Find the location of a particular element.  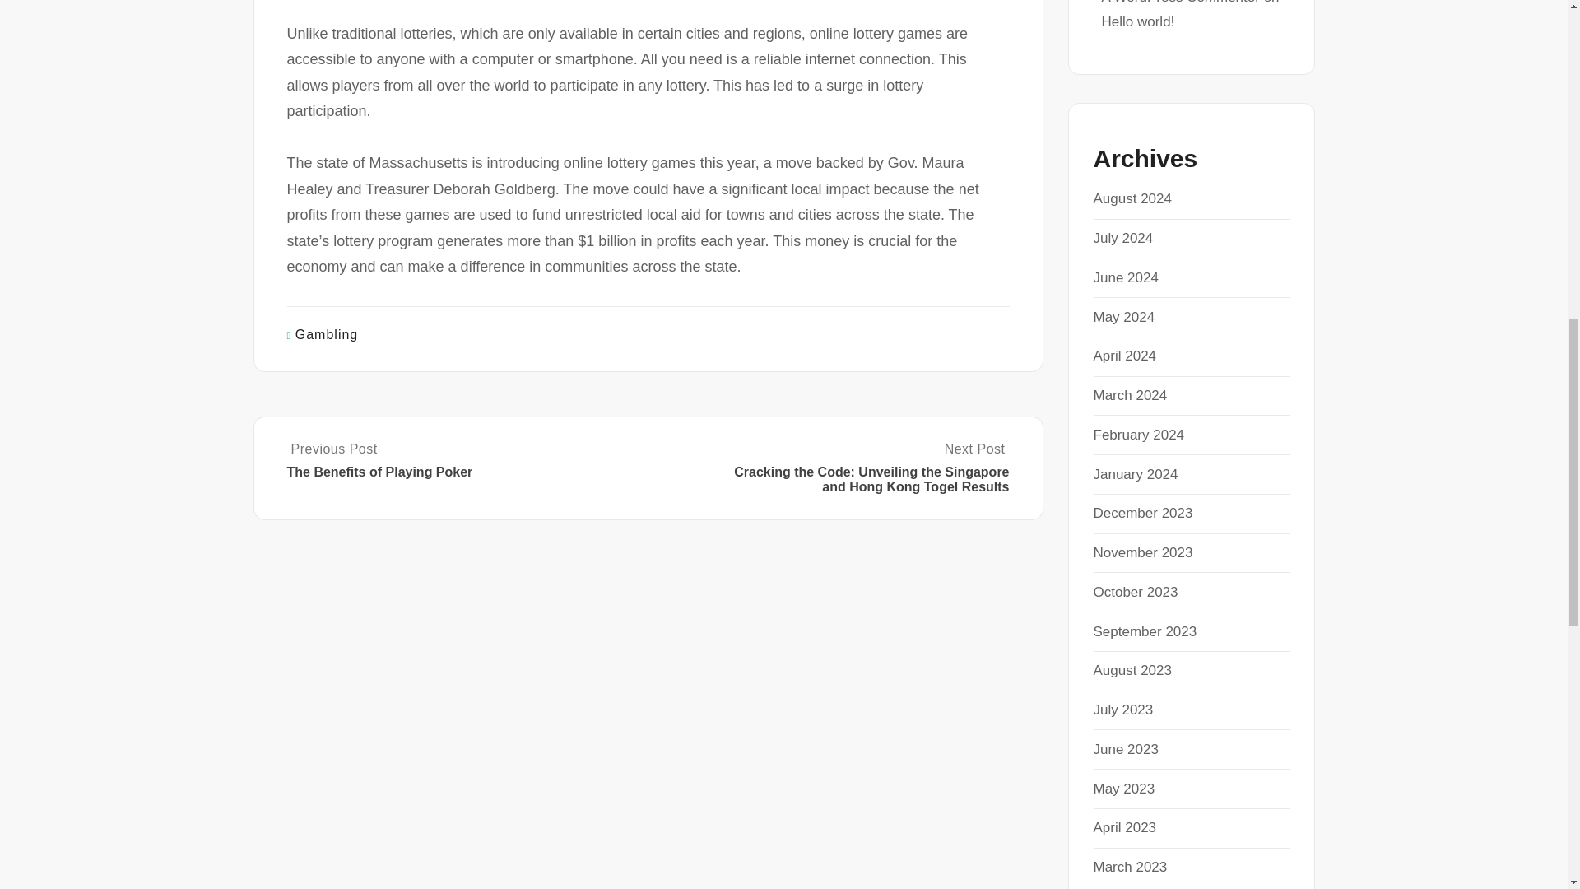

December 2023 is located at coordinates (1142, 513).